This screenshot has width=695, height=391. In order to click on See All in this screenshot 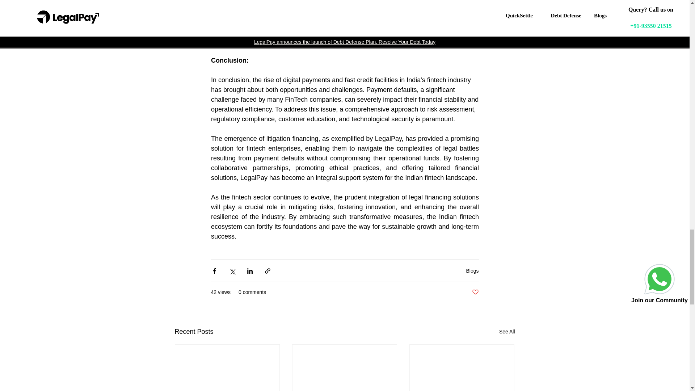, I will do `click(507, 332)`.